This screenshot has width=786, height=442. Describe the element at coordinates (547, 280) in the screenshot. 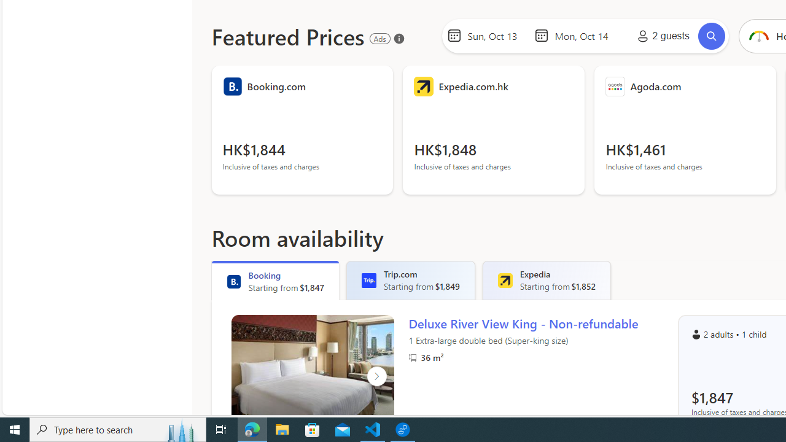

I see `Expedia Expedia Starting from $1,852` at that location.